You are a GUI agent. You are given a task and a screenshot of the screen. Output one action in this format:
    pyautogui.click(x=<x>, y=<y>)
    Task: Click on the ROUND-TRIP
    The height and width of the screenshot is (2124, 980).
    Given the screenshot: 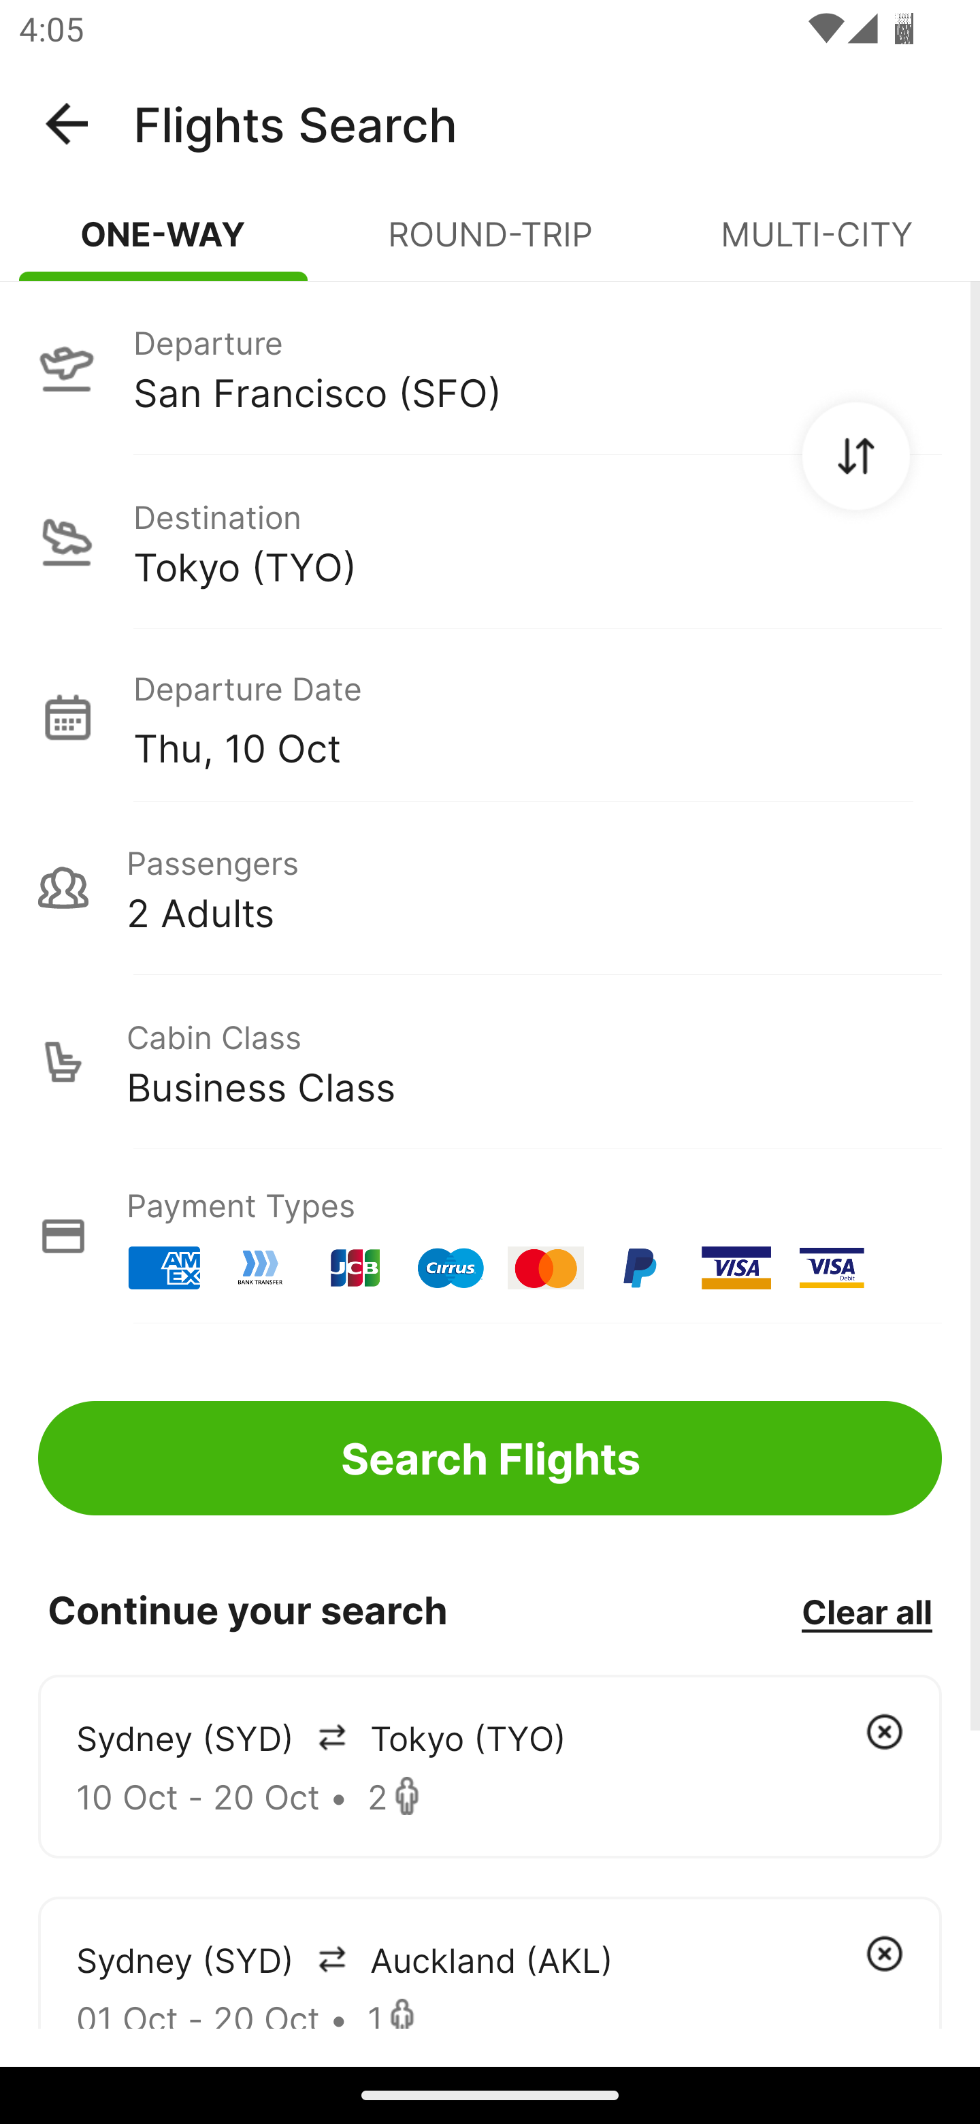 What is the action you would take?
    pyautogui.click(x=490, y=245)
    